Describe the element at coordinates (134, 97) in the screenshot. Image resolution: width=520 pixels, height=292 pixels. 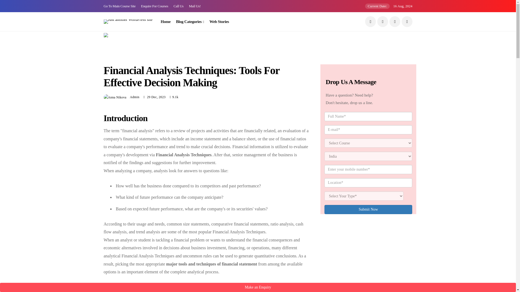
I see `Posts by Anna Nikova` at that location.